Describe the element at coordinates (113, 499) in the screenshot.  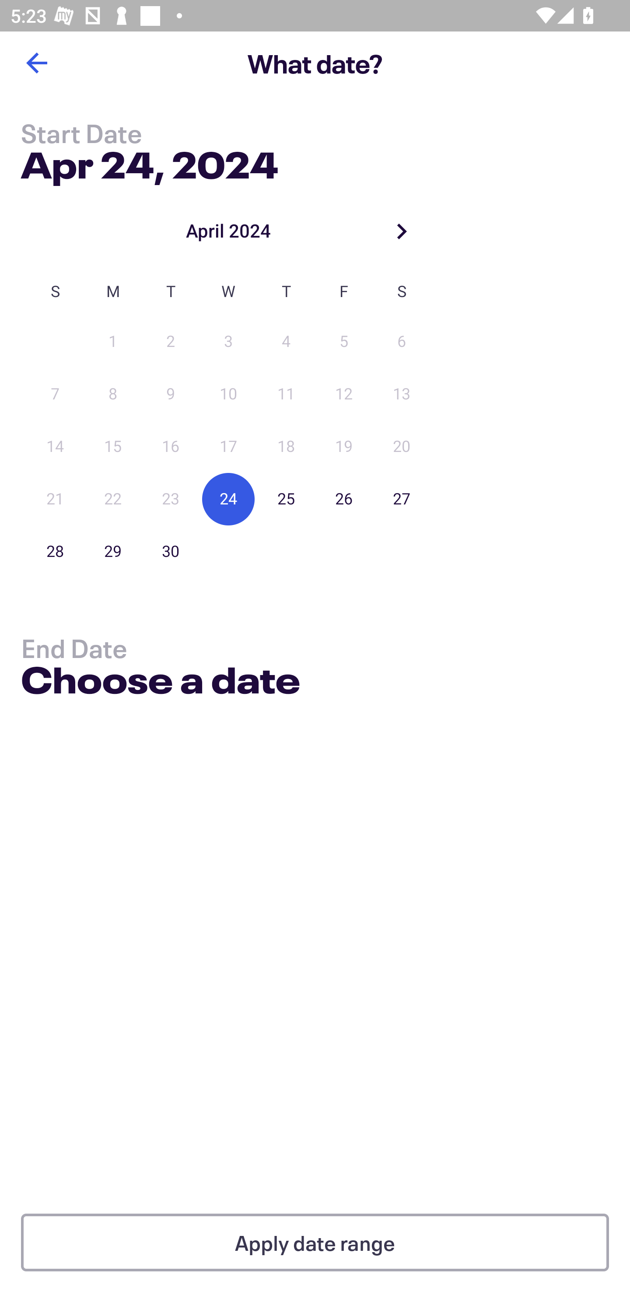
I see `22 22 April 2024` at that location.